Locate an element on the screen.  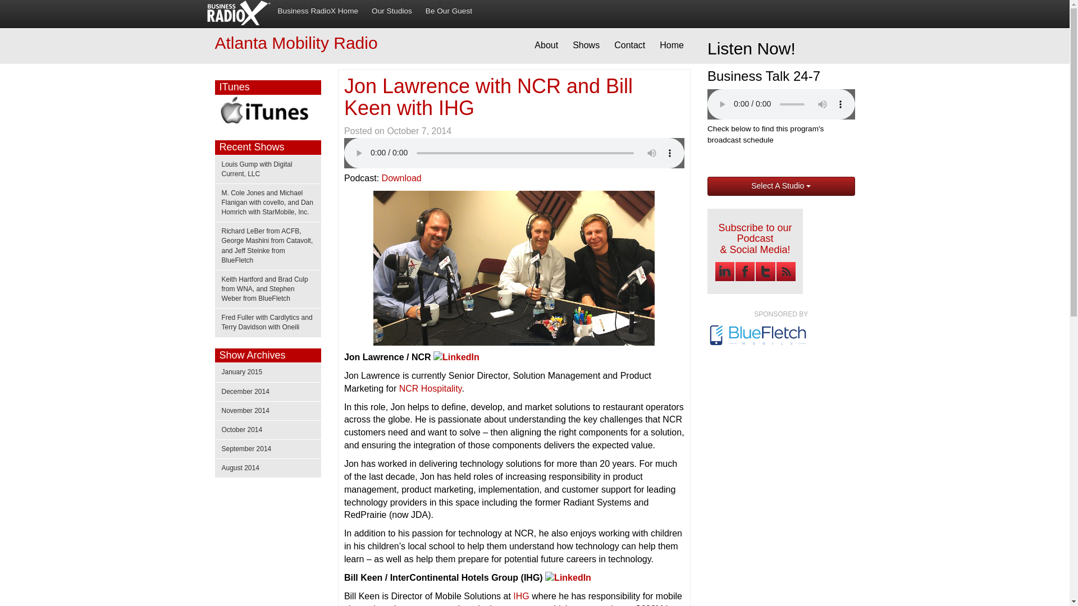
2:35 pm is located at coordinates (419, 130).